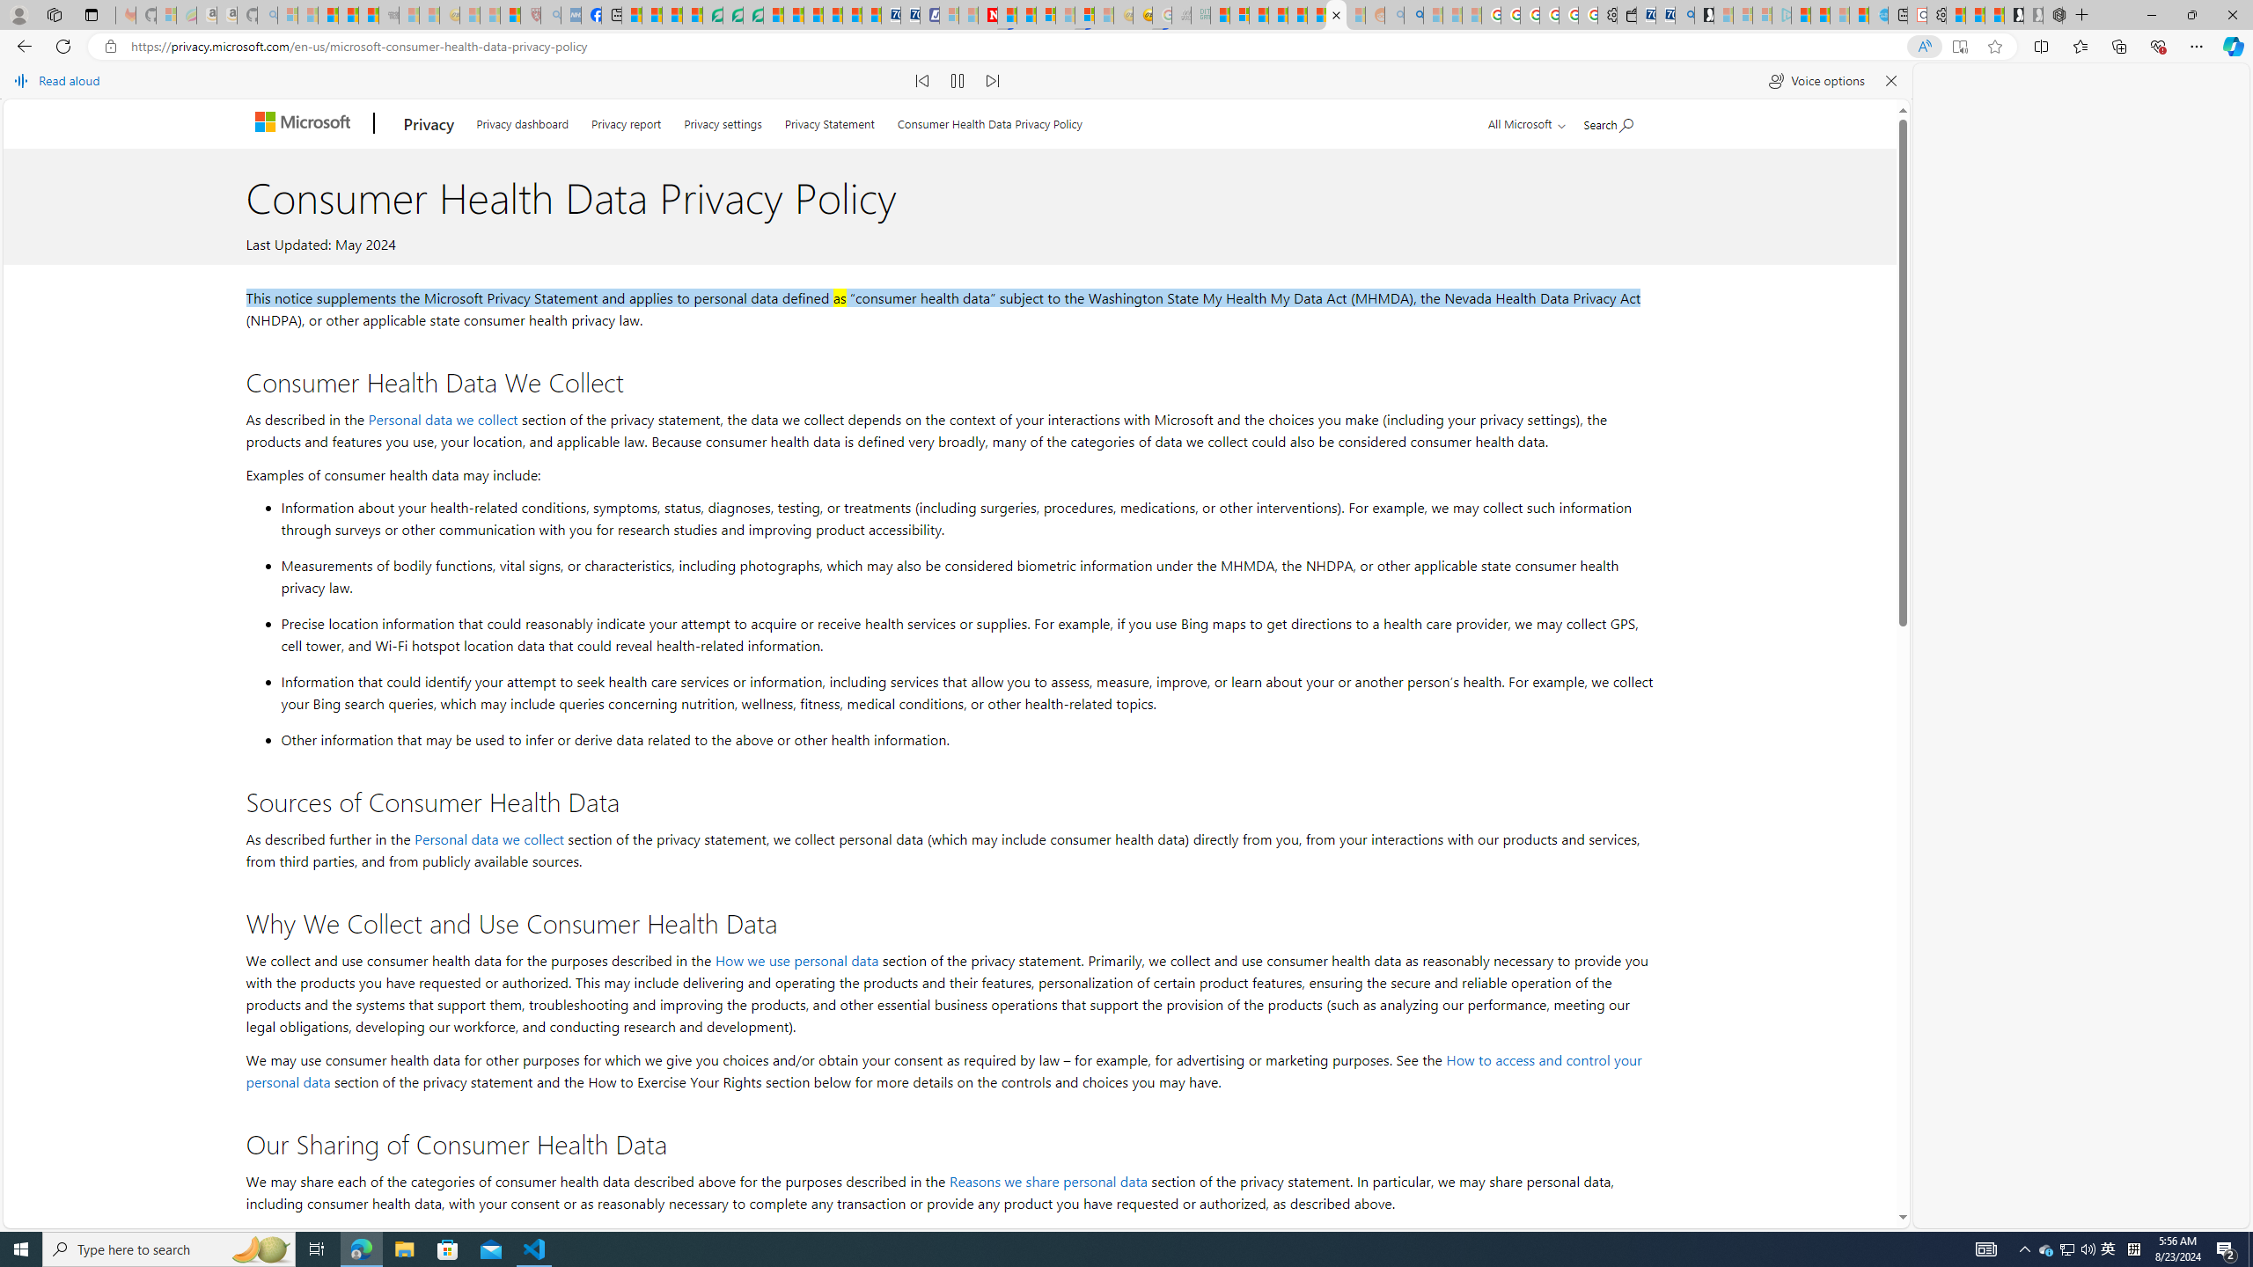 The height and width of the screenshot is (1267, 2253). I want to click on list of asthma inhalers uk - Search - Sleeping, so click(551, 15).